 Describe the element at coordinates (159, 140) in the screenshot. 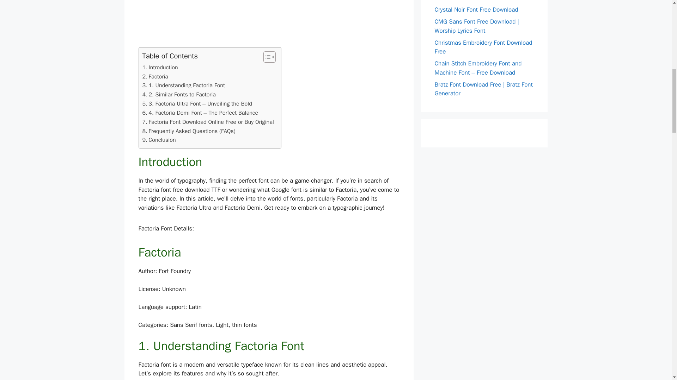

I see `Conclusion` at that location.